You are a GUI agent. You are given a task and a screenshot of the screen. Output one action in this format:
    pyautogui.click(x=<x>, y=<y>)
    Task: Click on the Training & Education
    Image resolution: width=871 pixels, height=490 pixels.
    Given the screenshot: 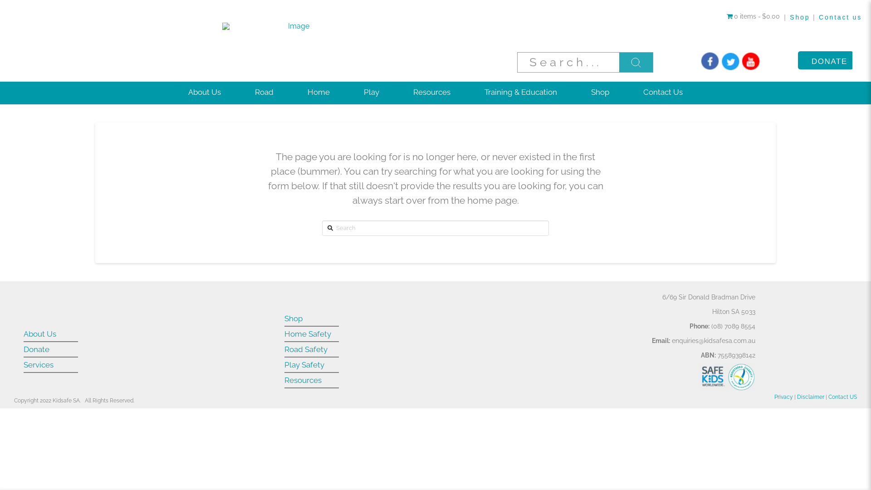 What is the action you would take?
    pyautogui.click(x=521, y=93)
    